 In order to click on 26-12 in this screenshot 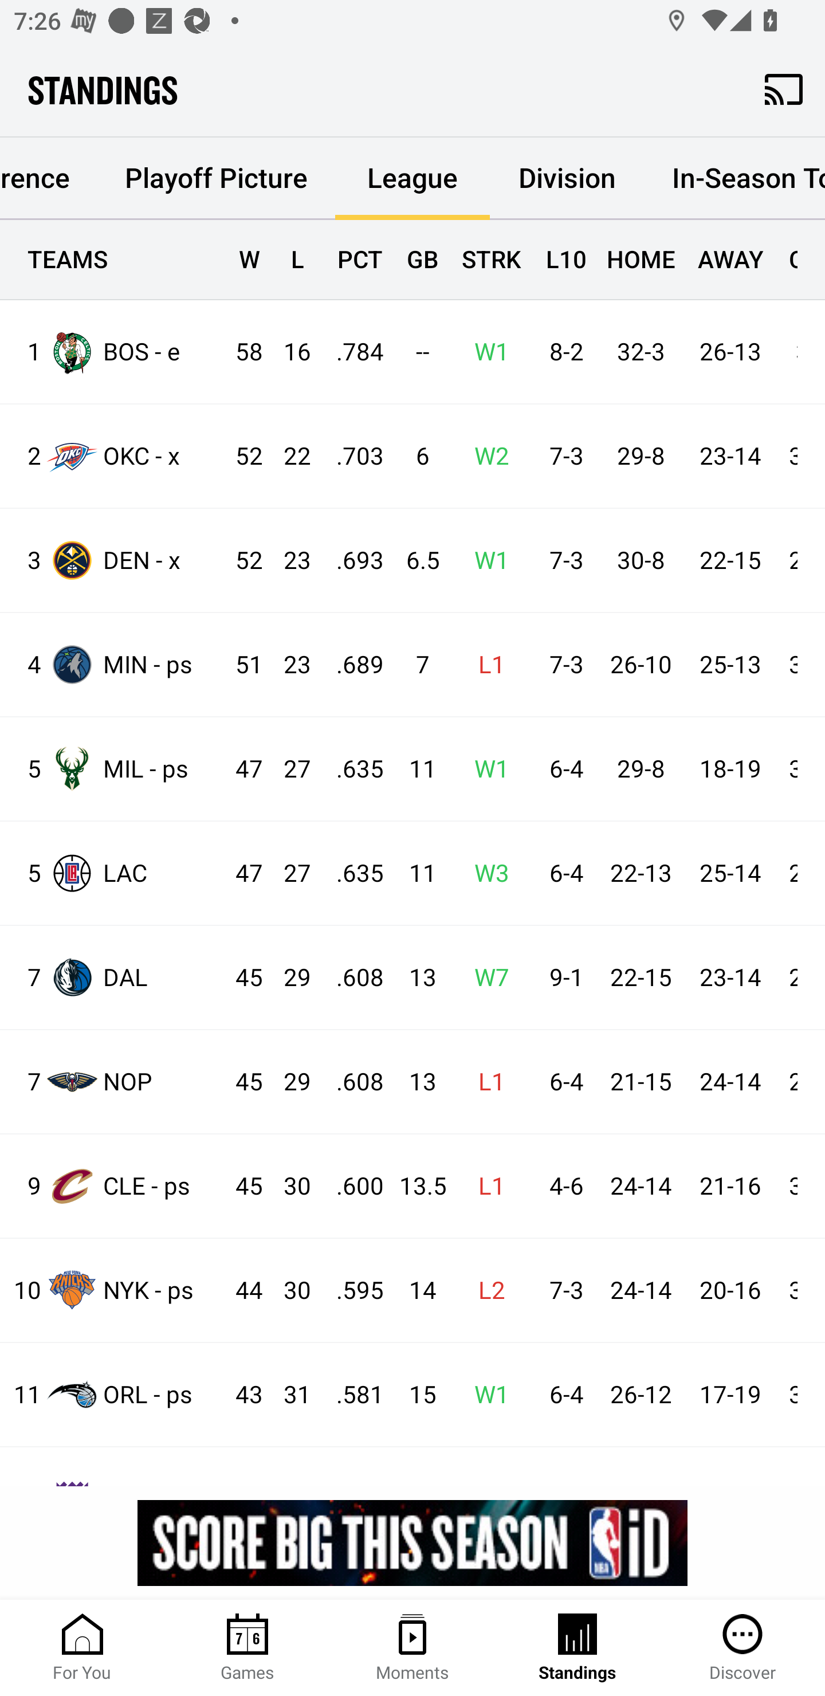, I will do `click(641, 1395)`.